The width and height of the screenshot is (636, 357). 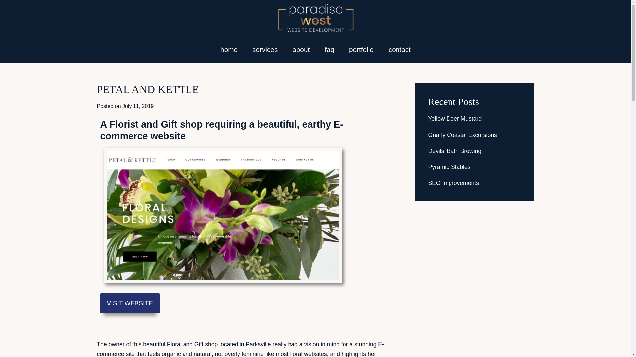 What do you see at coordinates (329, 50) in the screenshot?
I see `faq` at bounding box center [329, 50].